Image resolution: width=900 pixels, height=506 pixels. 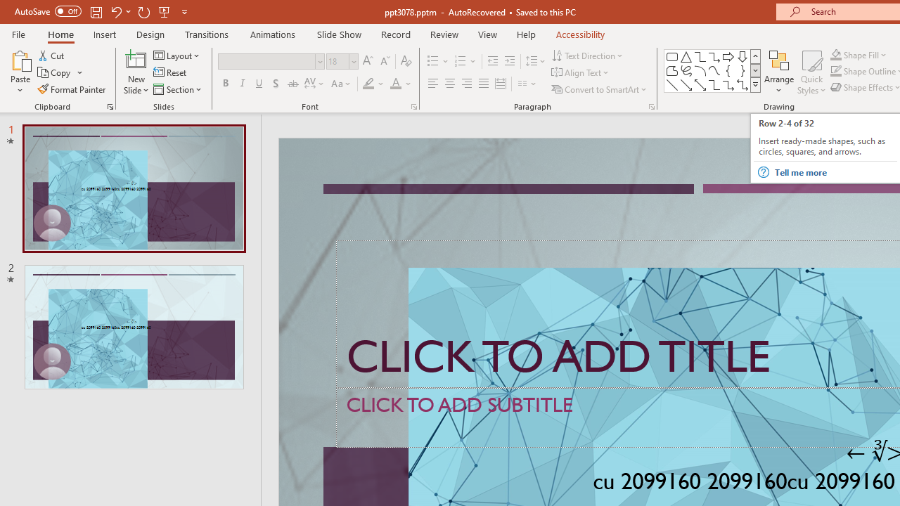 What do you see at coordinates (728, 56) in the screenshot?
I see `Arrow: Right` at bounding box center [728, 56].